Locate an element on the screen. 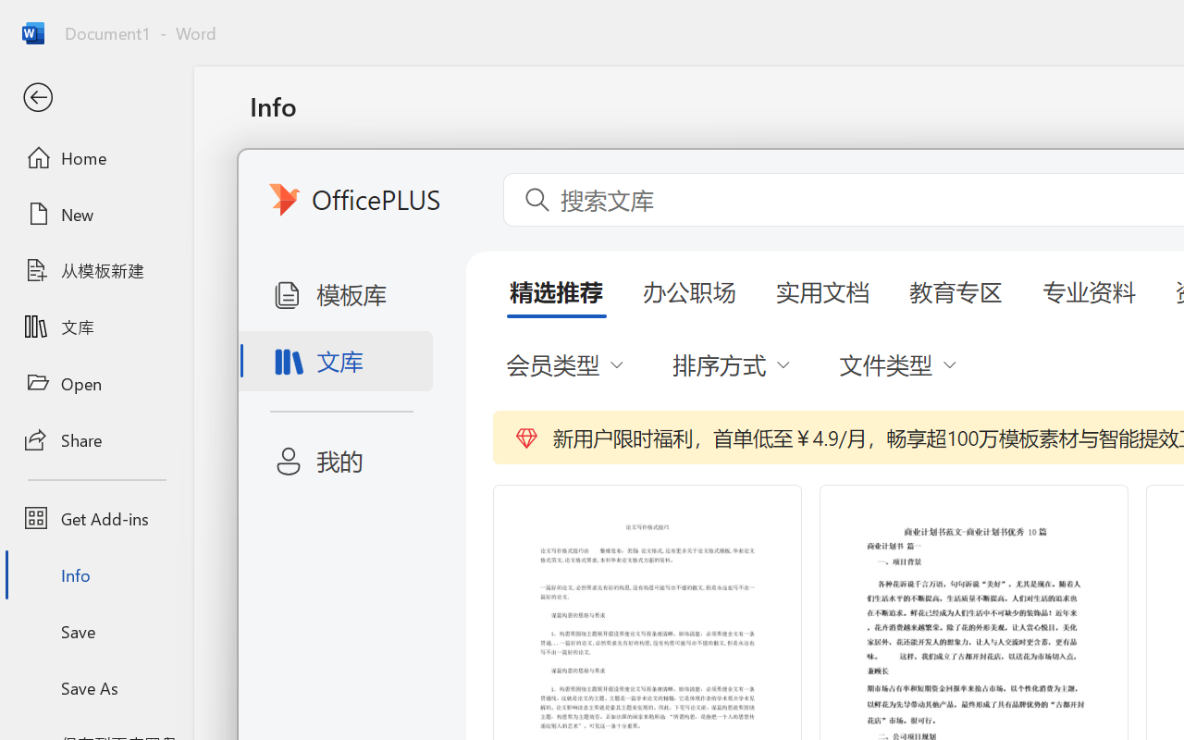  Back is located at coordinates (96, 98).